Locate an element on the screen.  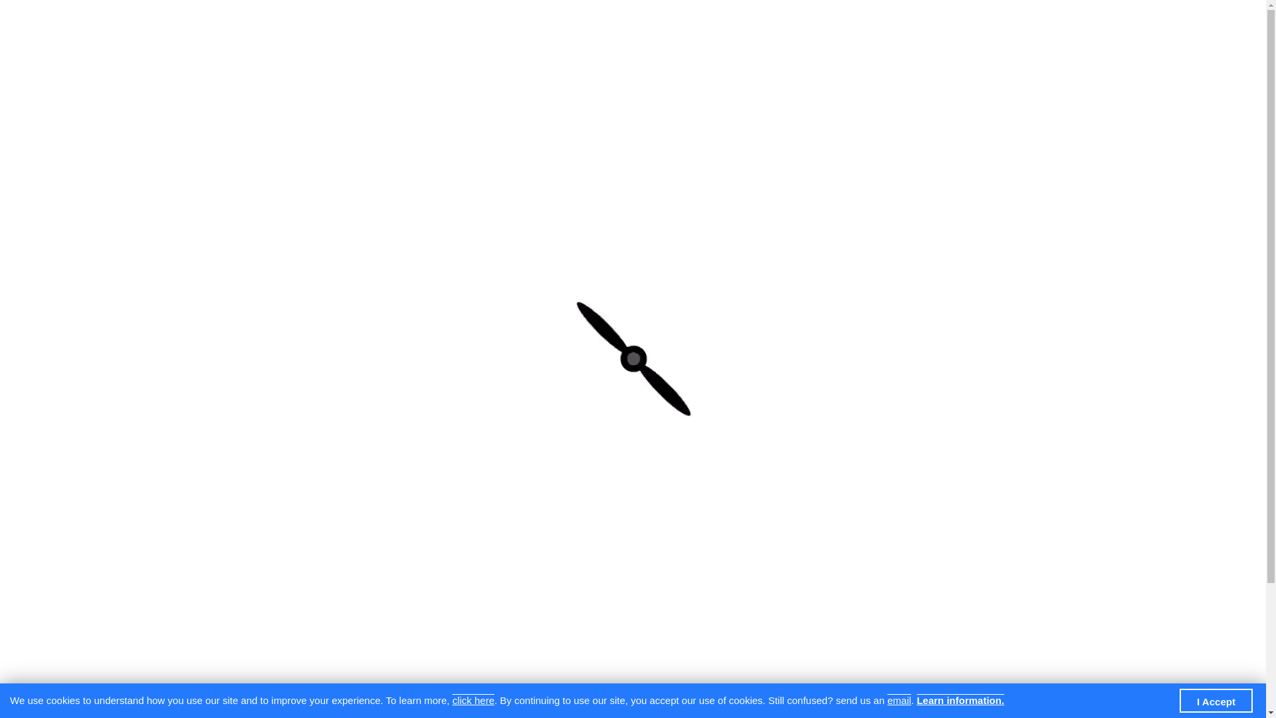
click here is located at coordinates (473, 699).